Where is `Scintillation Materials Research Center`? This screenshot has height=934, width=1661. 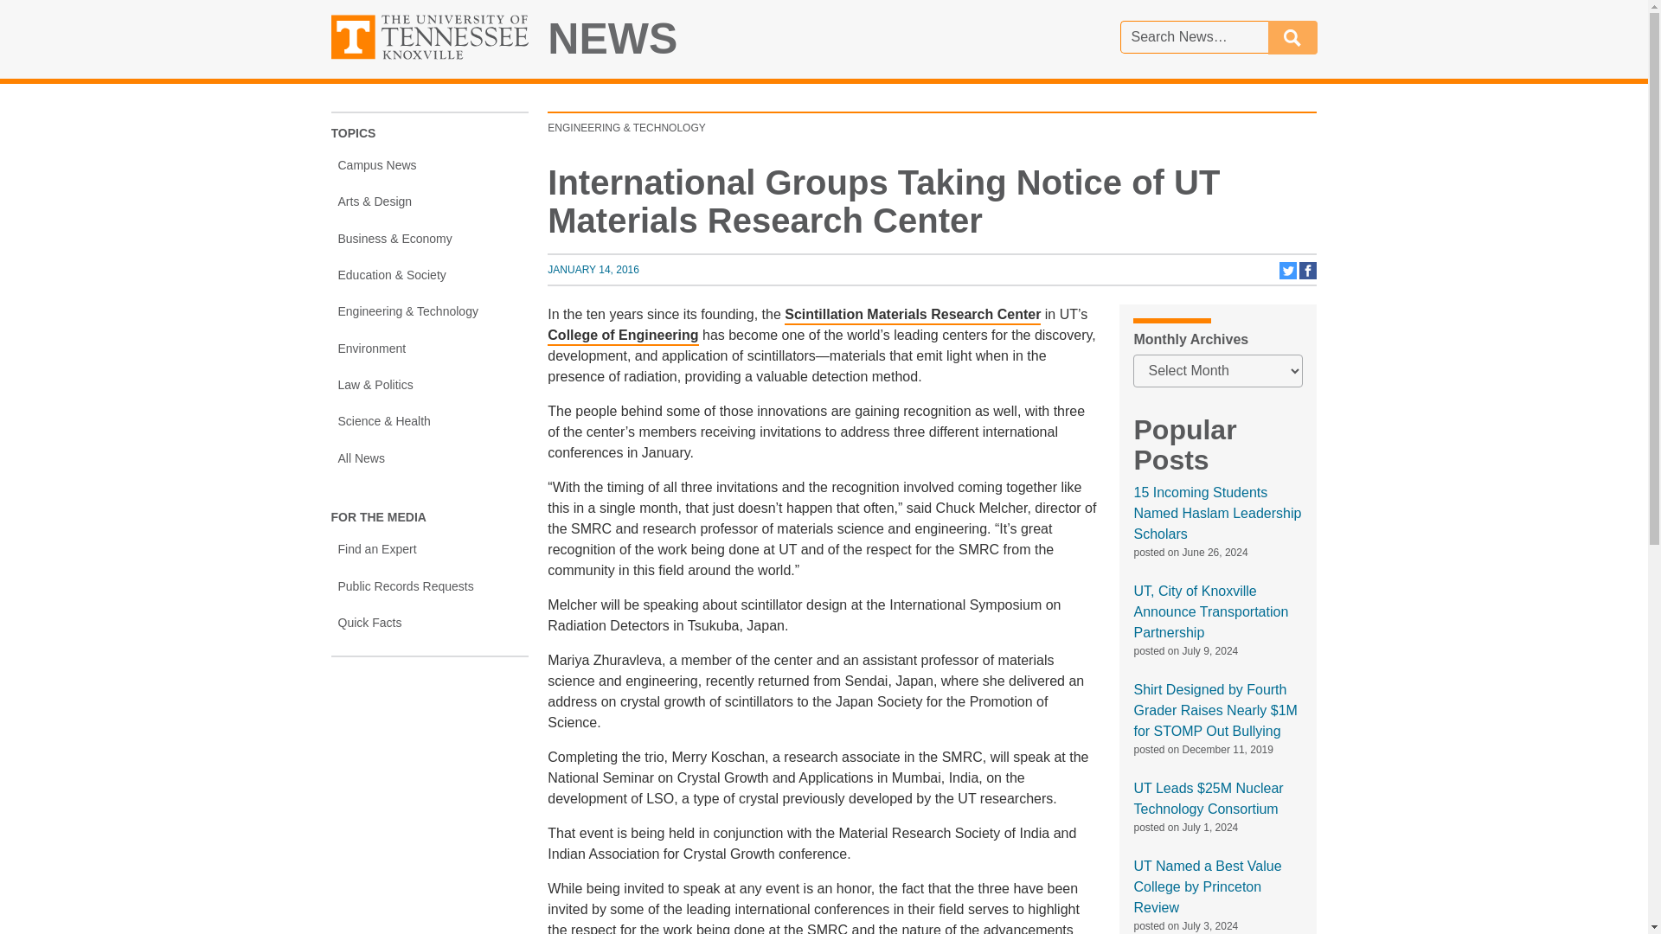
Scintillation Materials Research Center is located at coordinates (912, 316).